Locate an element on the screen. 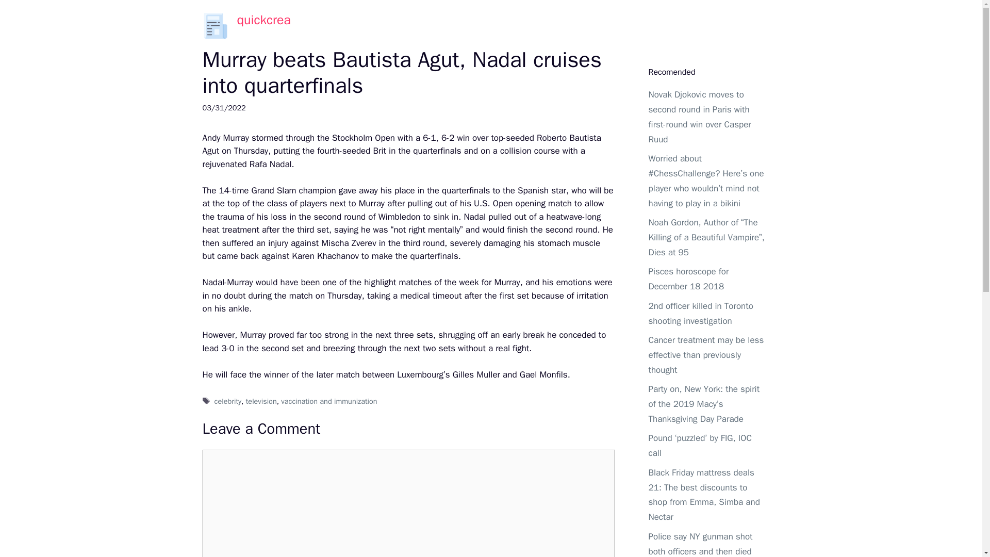  celebrity is located at coordinates (228, 401).